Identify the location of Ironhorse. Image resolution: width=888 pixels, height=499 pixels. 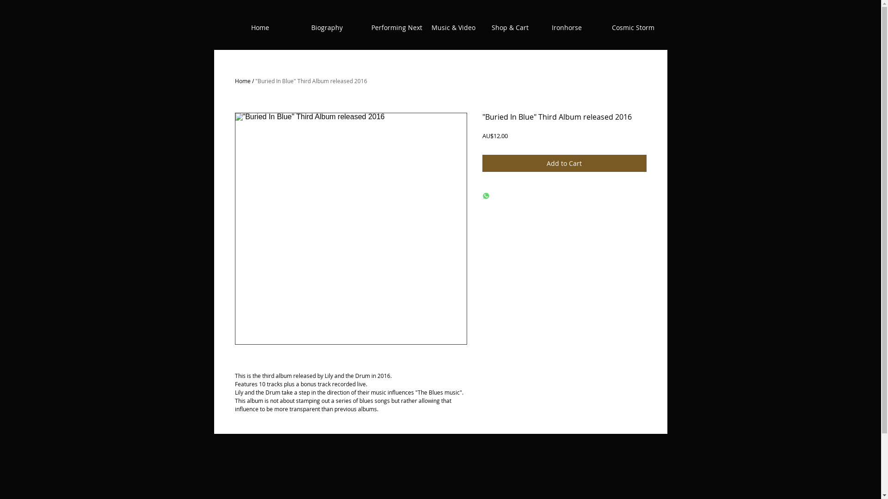
(577, 28).